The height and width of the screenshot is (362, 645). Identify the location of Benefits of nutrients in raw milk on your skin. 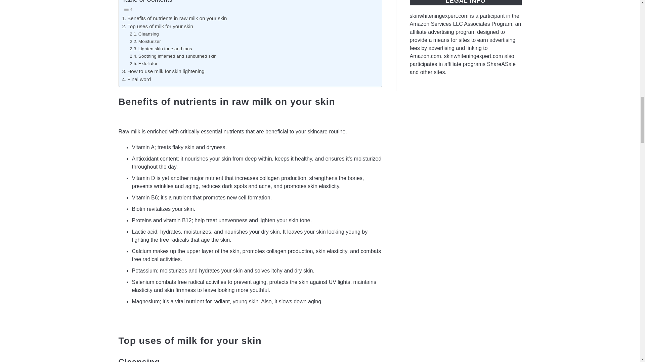
(175, 18).